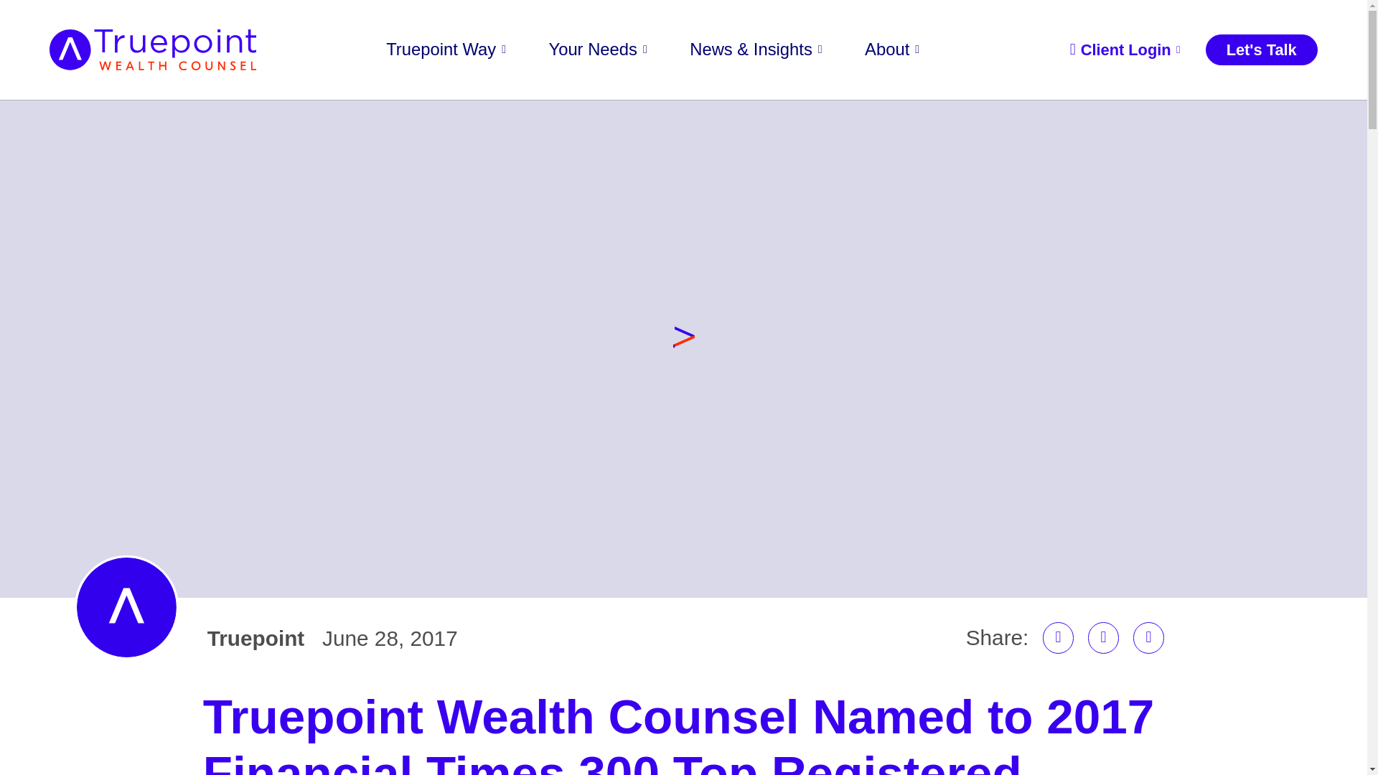  I want to click on Twitter, so click(1148, 638).